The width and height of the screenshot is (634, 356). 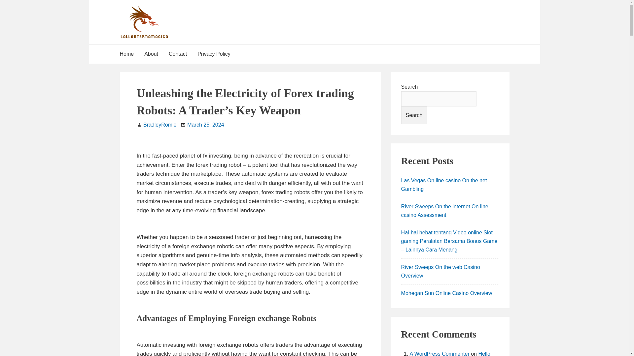 What do you see at coordinates (444, 185) in the screenshot?
I see `Las Vegas On line casino On the net Gambling` at bounding box center [444, 185].